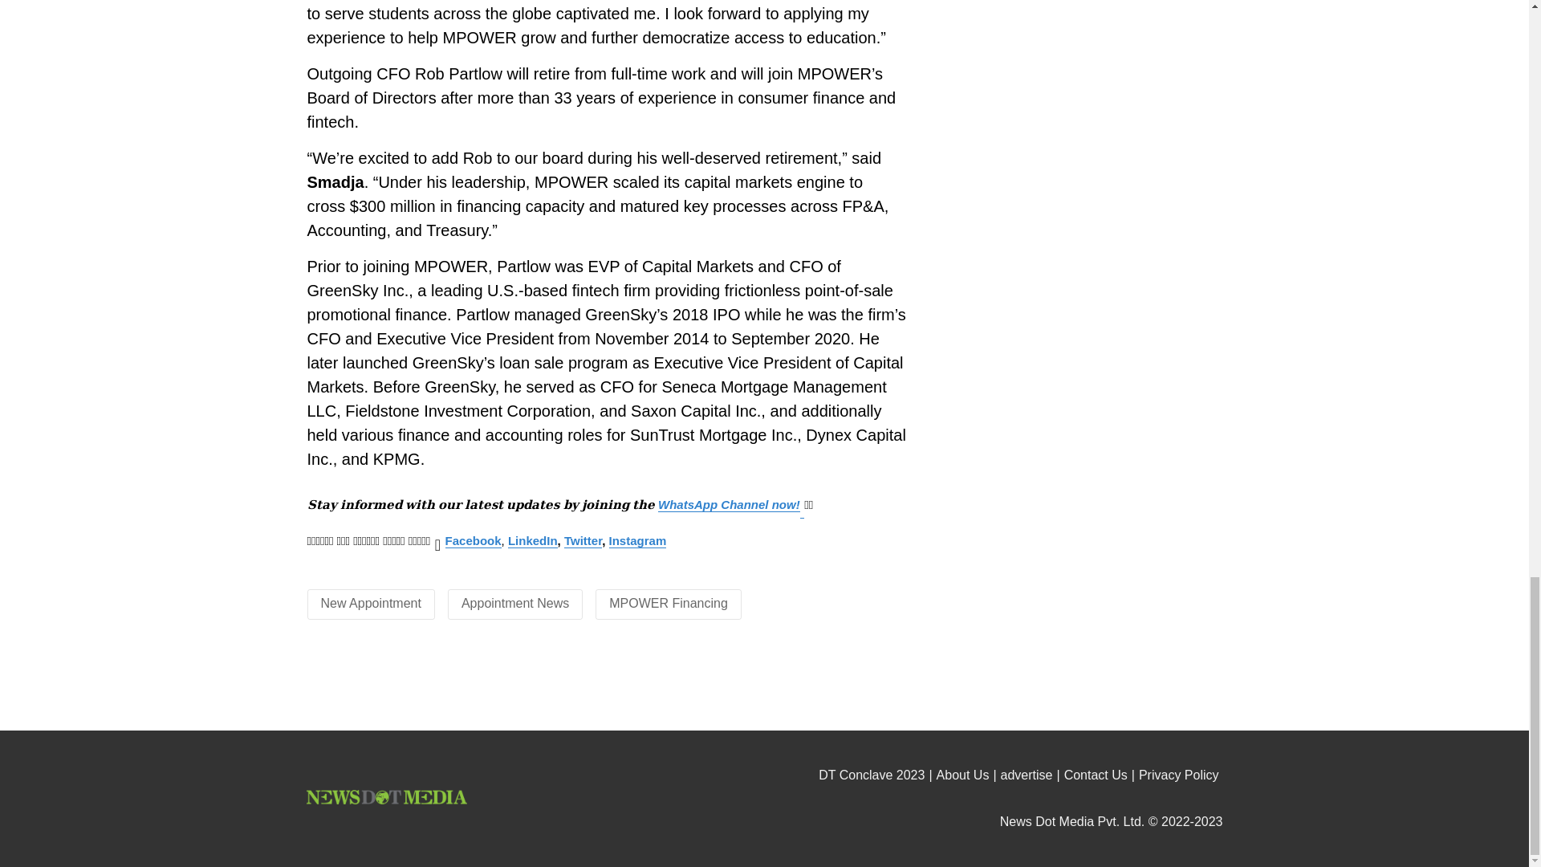 The height and width of the screenshot is (867, 1541). What do you see at coordinates (1075, 84) in the screenshot?
I see `3rd party ad content` at bounding box center [1075, 84].